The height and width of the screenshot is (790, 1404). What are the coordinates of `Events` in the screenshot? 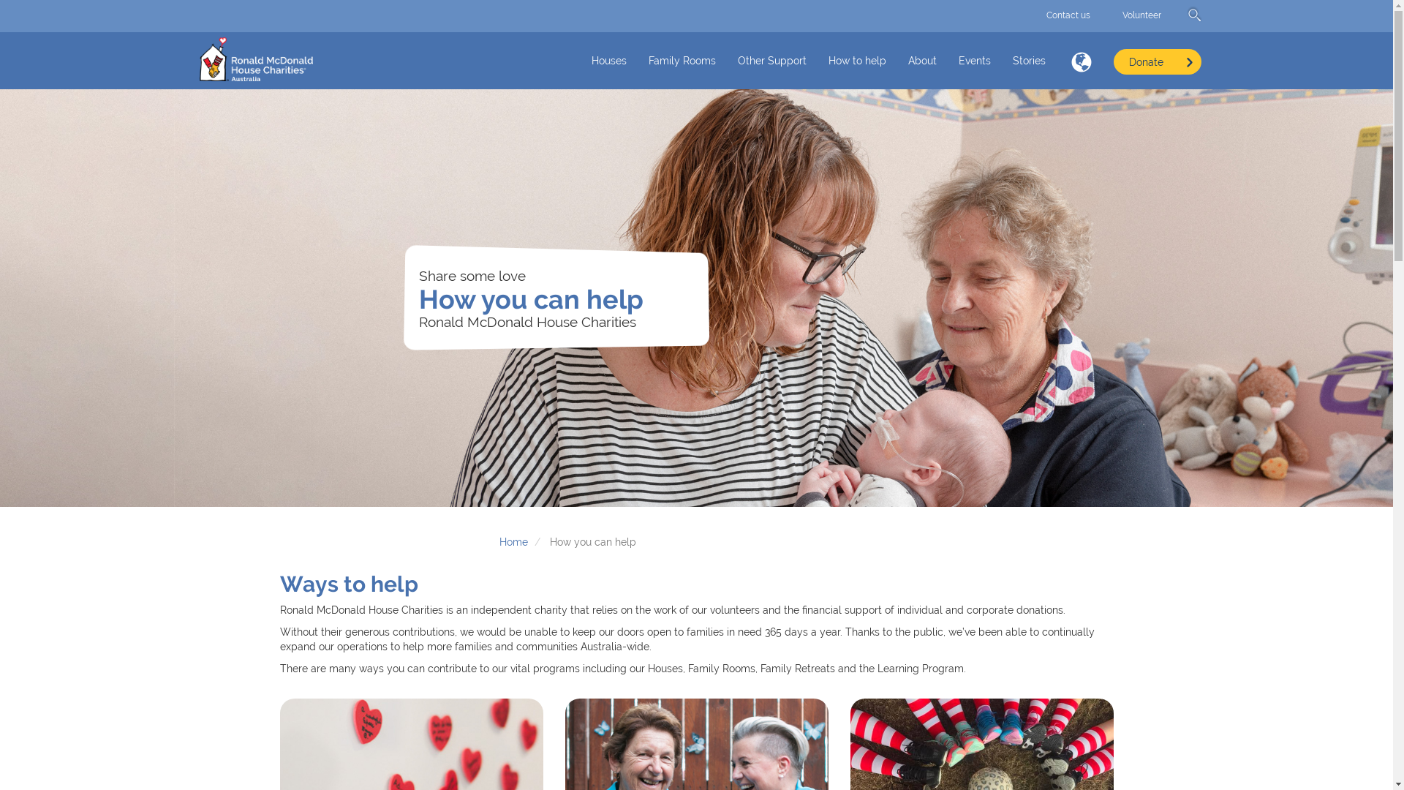 It's located at (975, 61).